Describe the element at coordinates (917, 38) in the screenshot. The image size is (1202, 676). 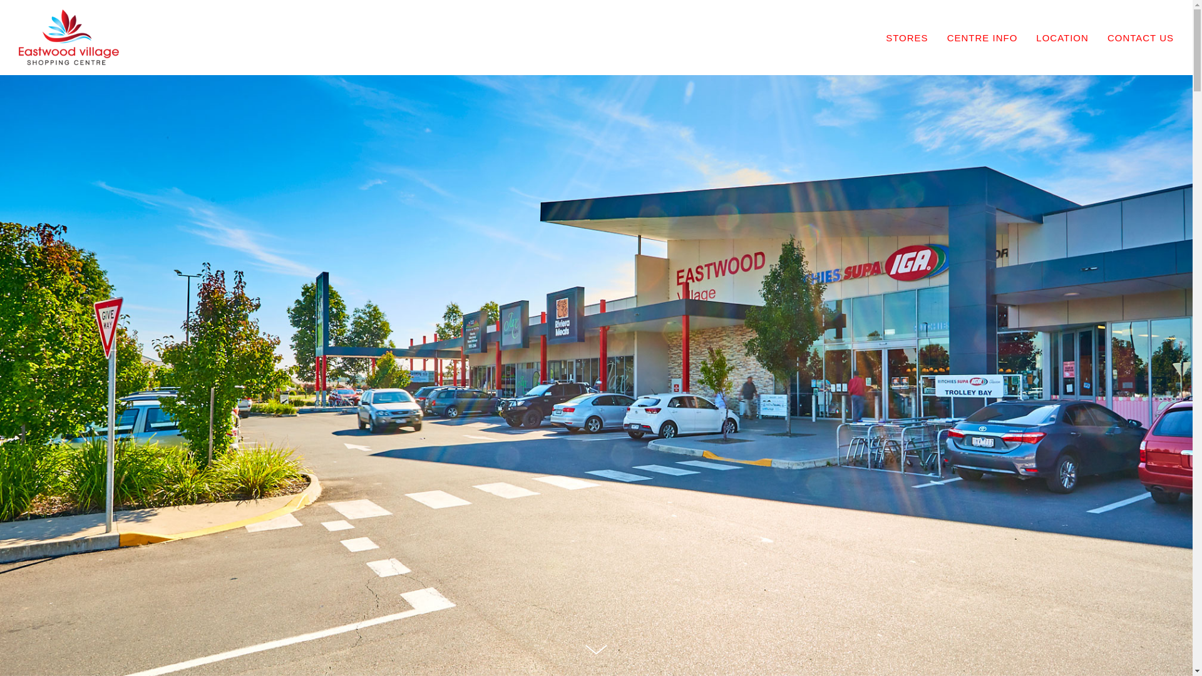
I see `STORES` at that location.